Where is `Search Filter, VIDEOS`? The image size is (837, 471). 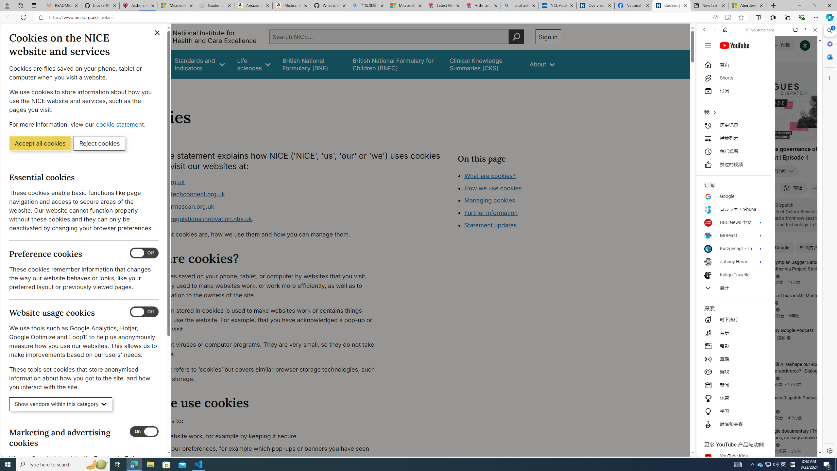
Search Filter, VIDEOS is located at coordinates (748, 75).